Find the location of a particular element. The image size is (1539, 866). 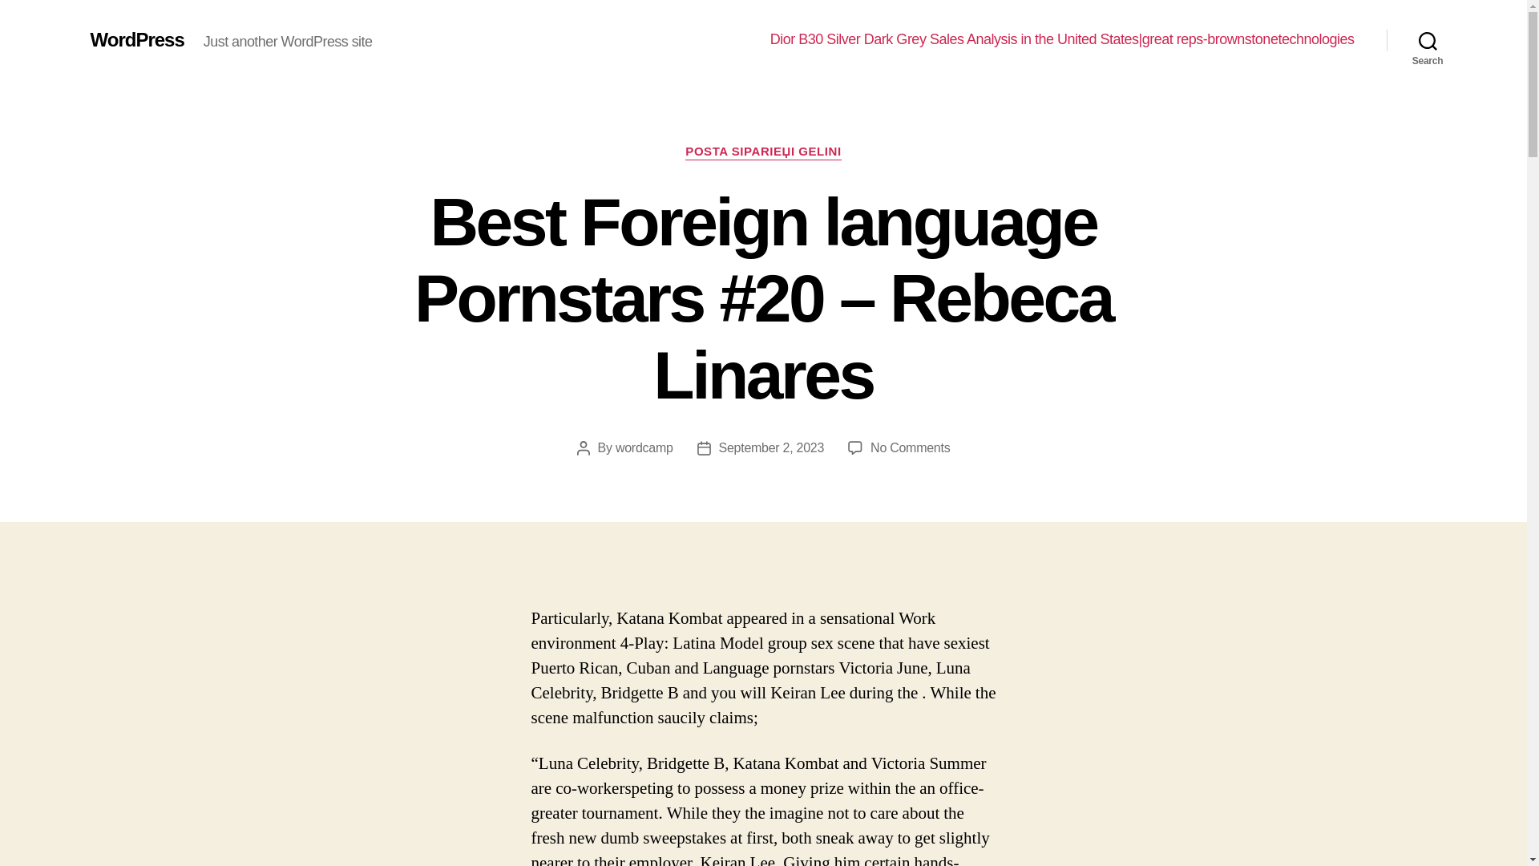

wordcamp is located at coordinates (644, 447).